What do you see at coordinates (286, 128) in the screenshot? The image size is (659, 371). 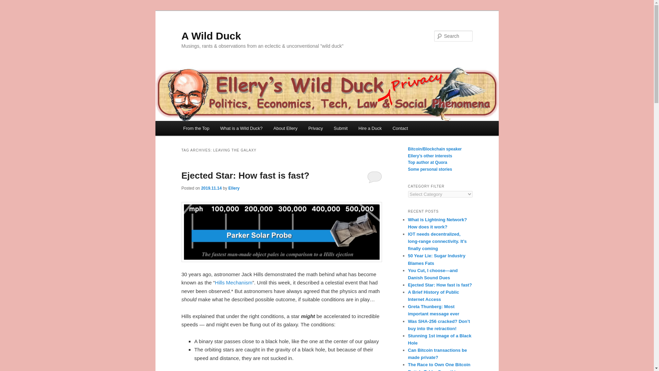 I see `About Ellery` at bounding box center [286, 128].